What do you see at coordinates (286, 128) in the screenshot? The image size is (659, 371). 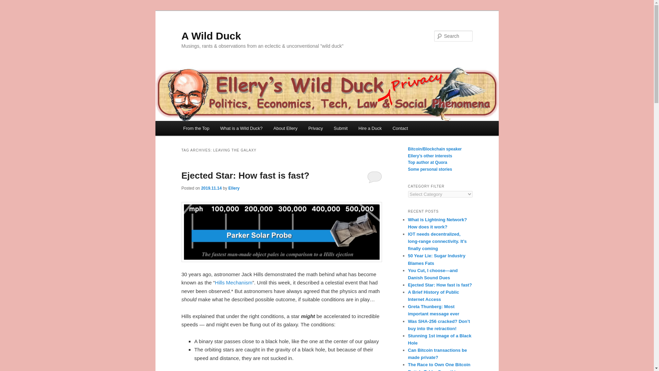 I see `About Ellery` at bounding box center [286, 128].